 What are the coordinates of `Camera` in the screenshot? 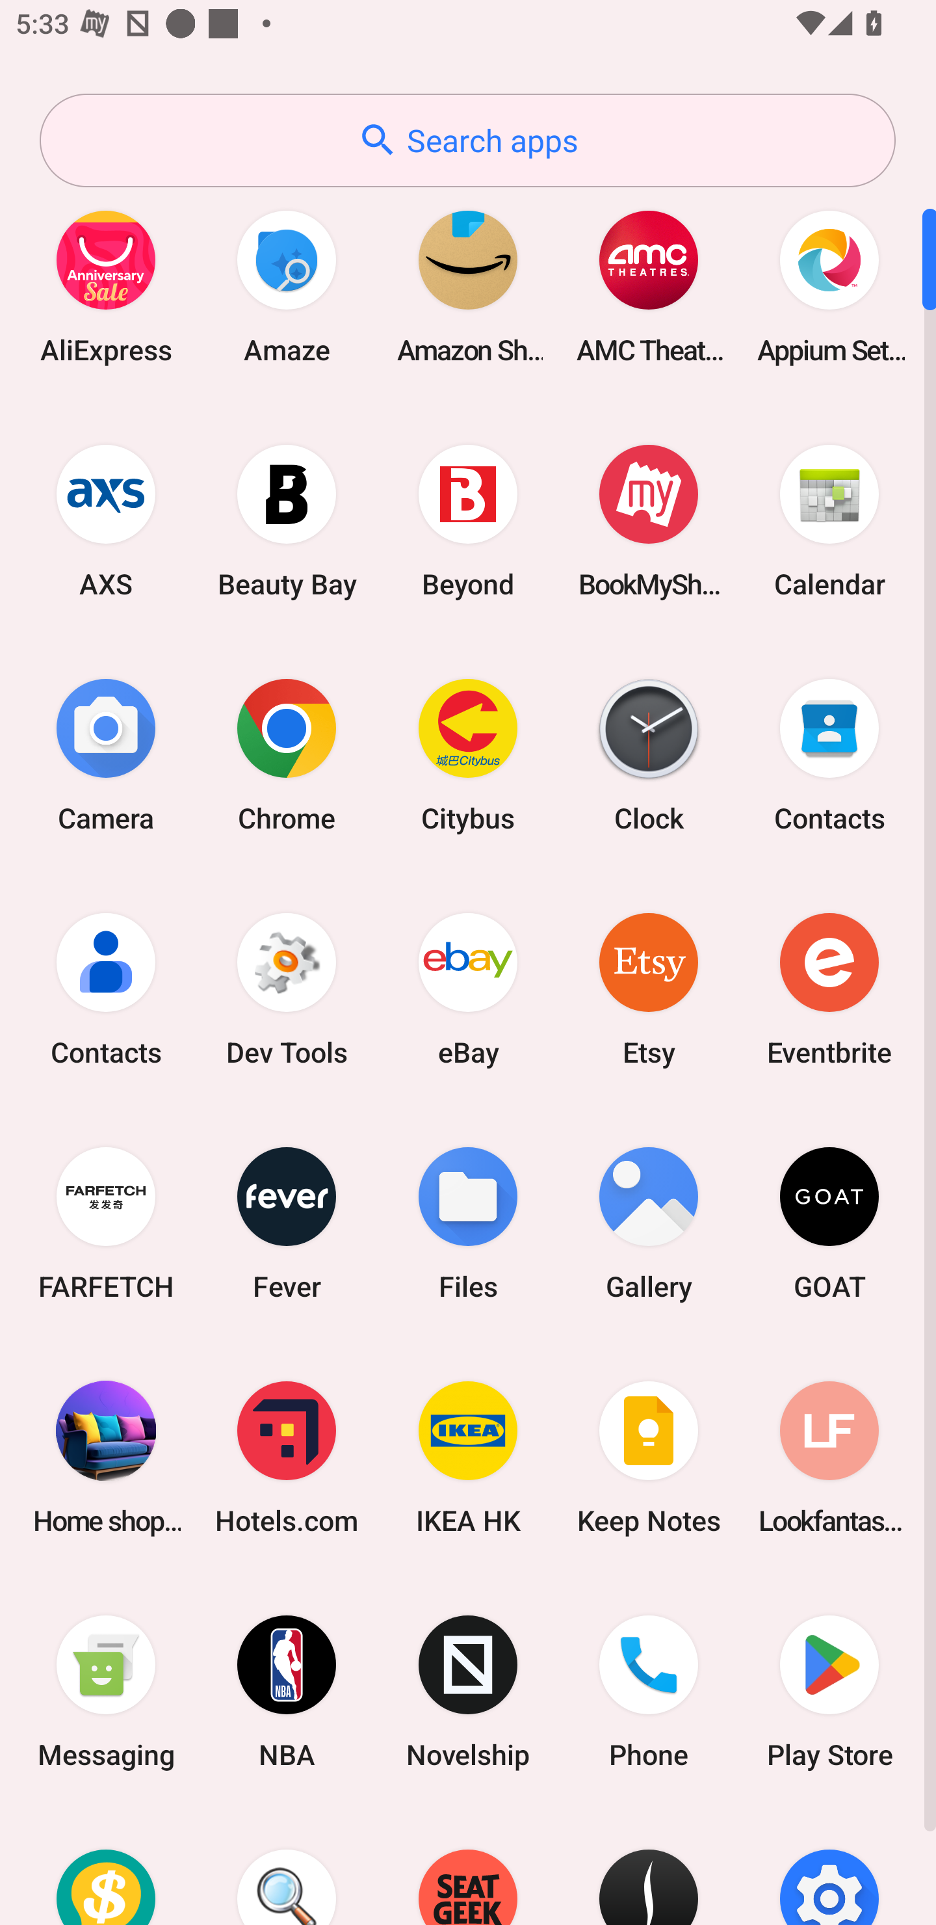 It's located at (106, 754).